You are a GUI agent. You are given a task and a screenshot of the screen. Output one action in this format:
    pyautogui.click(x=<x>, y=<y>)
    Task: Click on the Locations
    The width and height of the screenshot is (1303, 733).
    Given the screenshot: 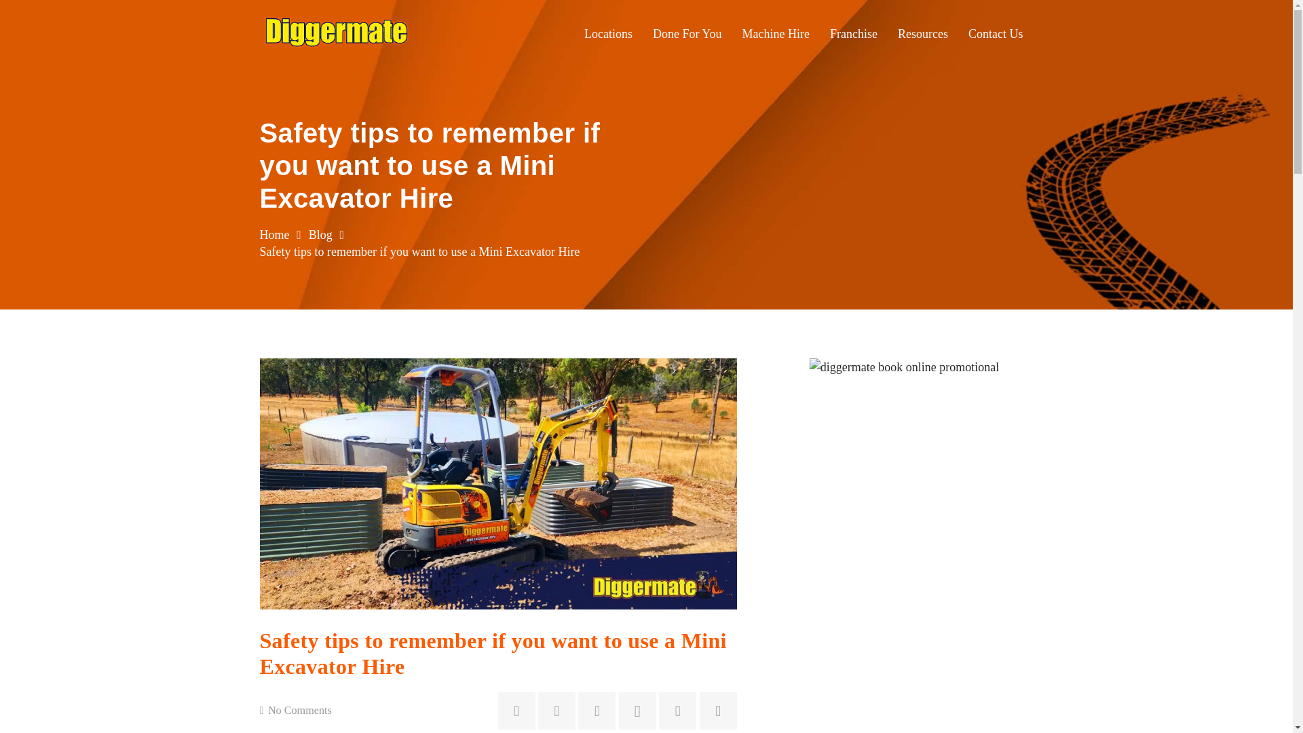 What is the action you would take?
    pyautogui.click(x=608, y=33)
    